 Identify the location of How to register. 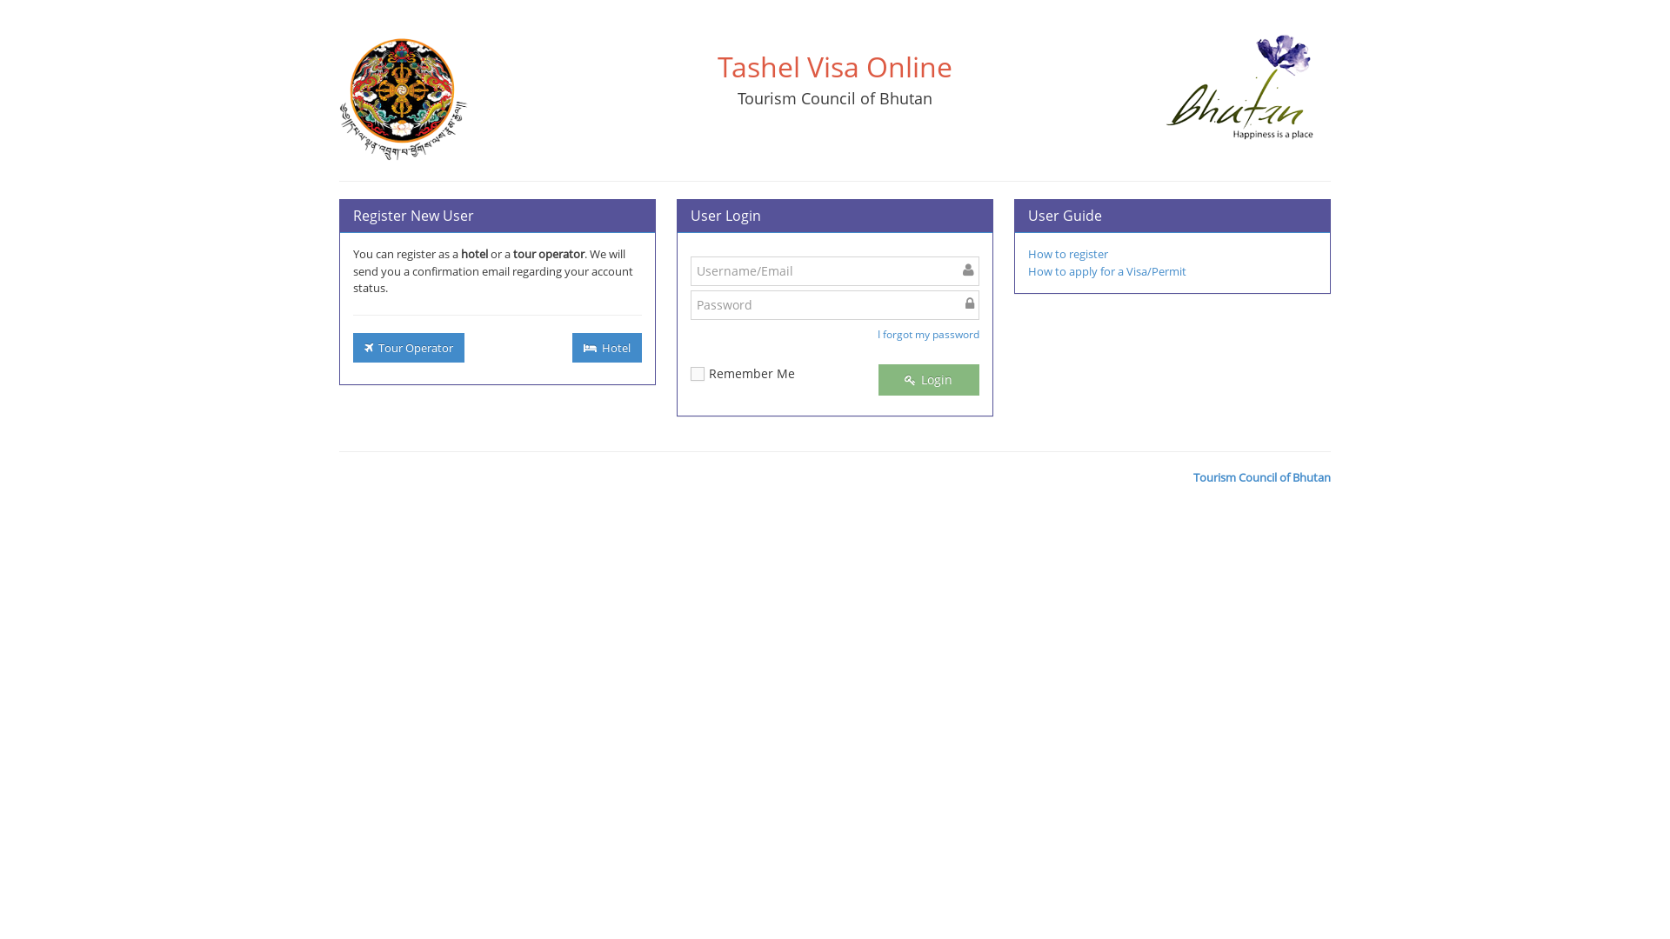
(1068, 254).